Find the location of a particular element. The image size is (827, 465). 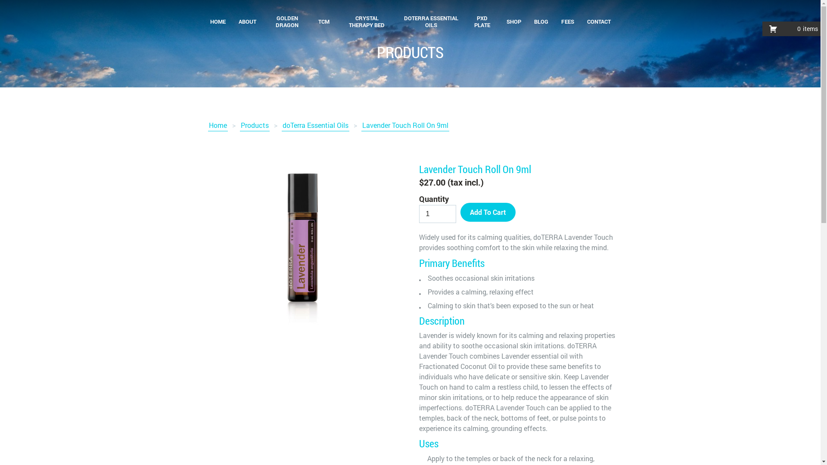

DOTERRA ESSENTIAL OILS is located at coordinates (431, 22).